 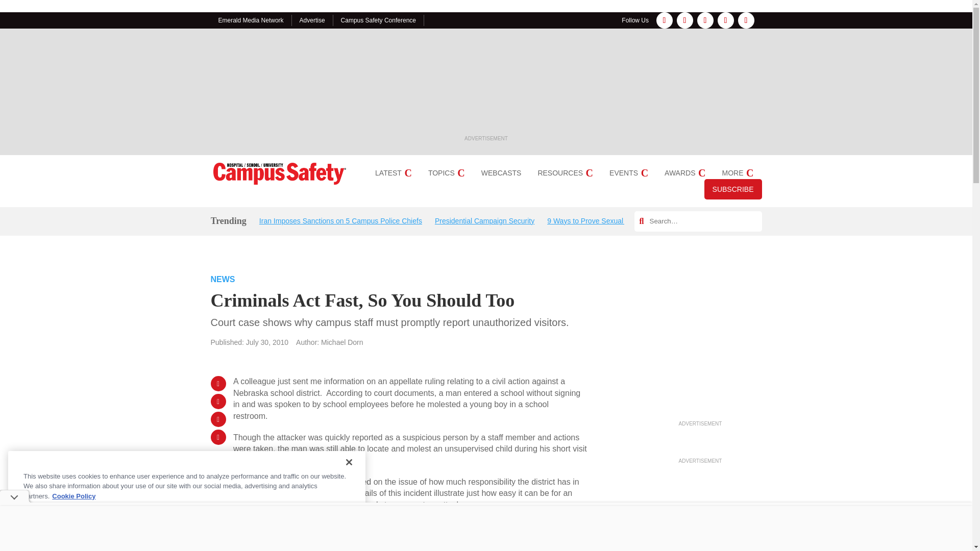 I want to click on Follow on X, so click(x=726, y=20).